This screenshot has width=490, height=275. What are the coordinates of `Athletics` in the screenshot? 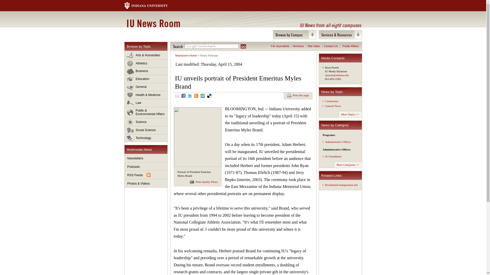 It's located at (146, 63).